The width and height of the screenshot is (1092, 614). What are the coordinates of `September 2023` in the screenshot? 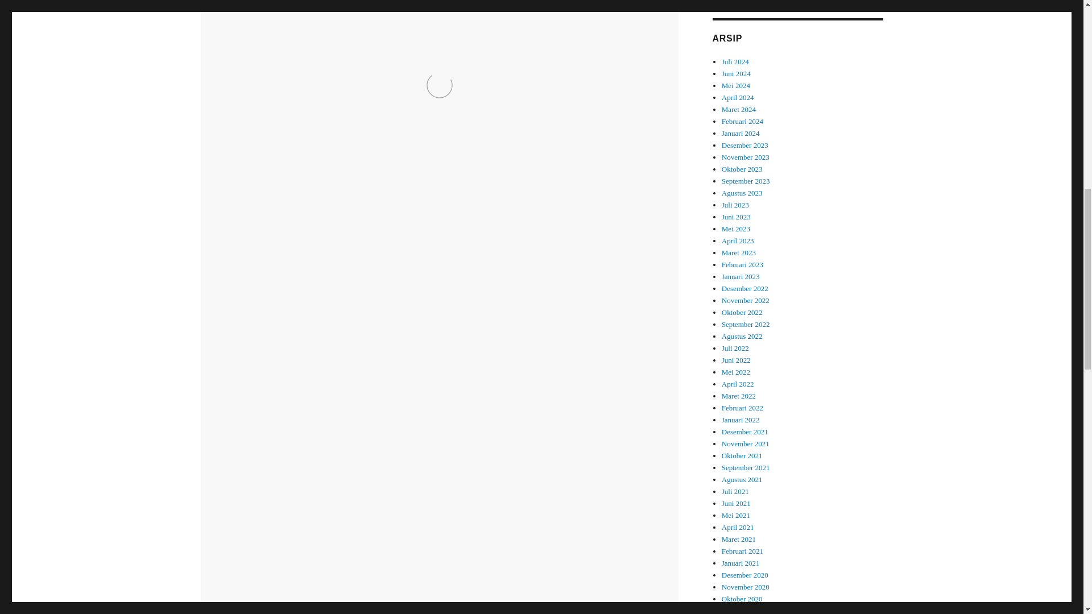 It's located at (746, 181).